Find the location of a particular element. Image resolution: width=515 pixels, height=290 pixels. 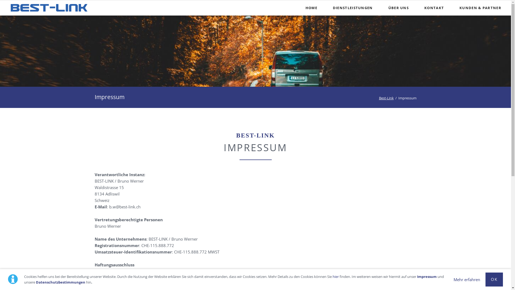

Impressum is located at coordinates (427, 277).